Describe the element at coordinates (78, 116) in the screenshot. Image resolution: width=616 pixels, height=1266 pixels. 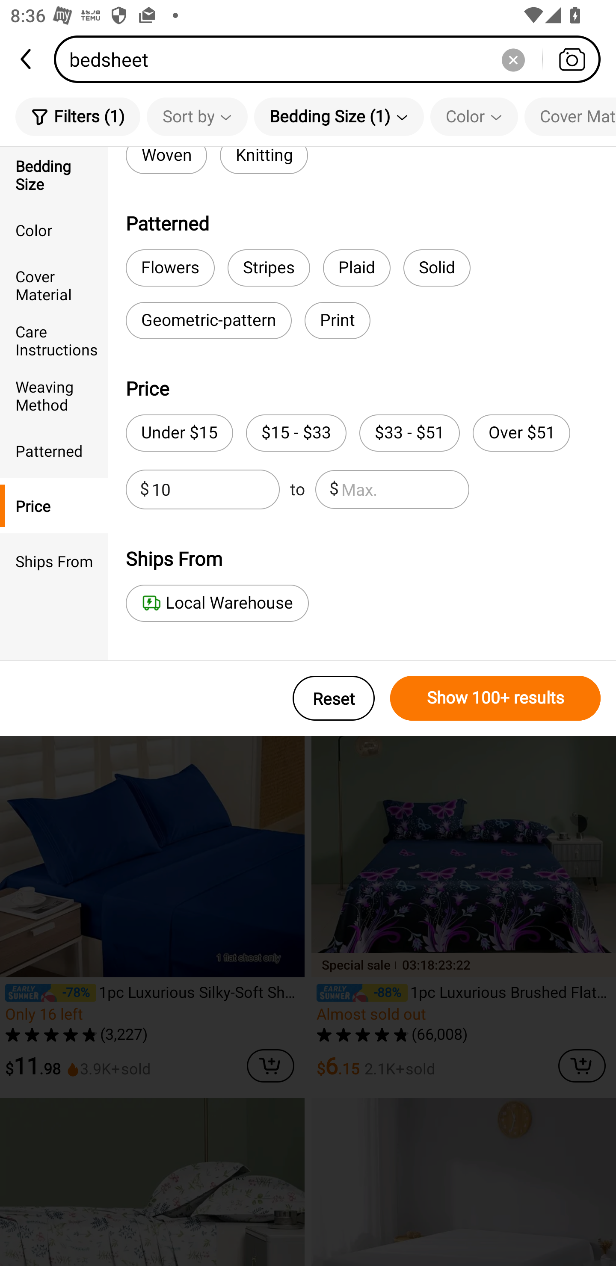
I see `Filters (1)` at that location.